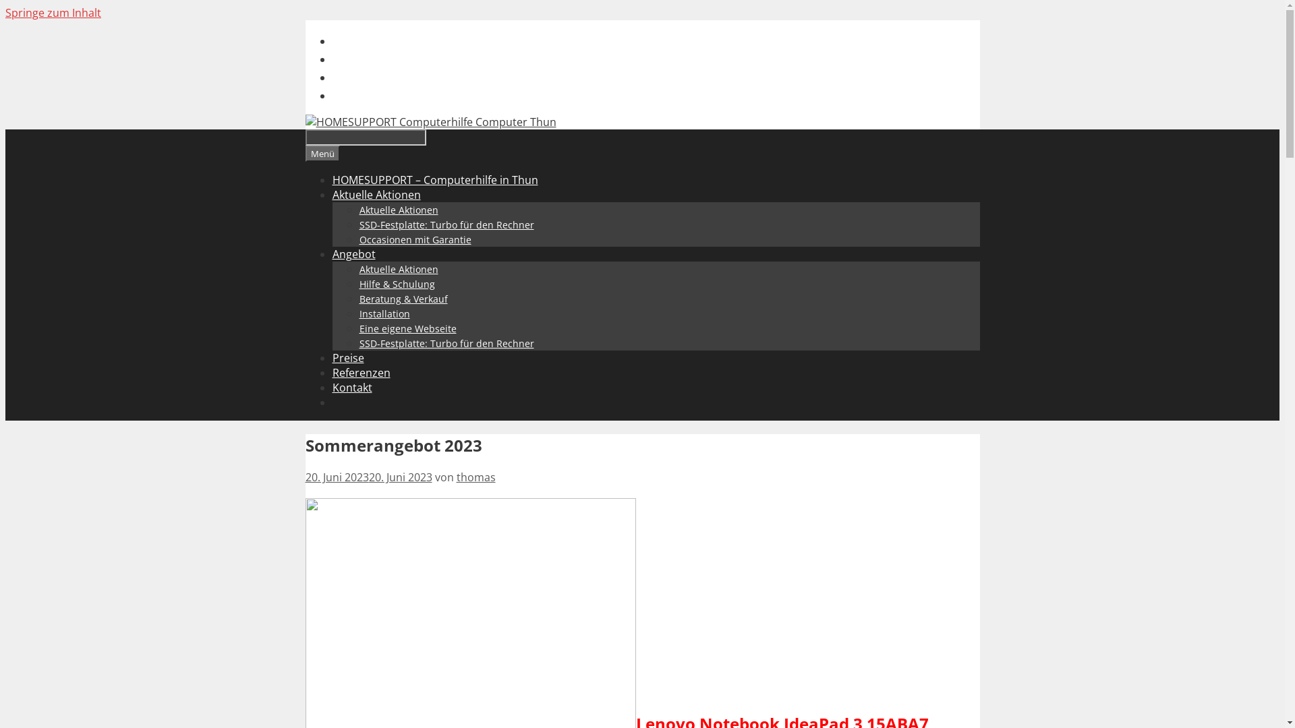  Describe the element at coordinates (397, 284) in the screenshot. I see `Hilfe & Schulung` at that location.